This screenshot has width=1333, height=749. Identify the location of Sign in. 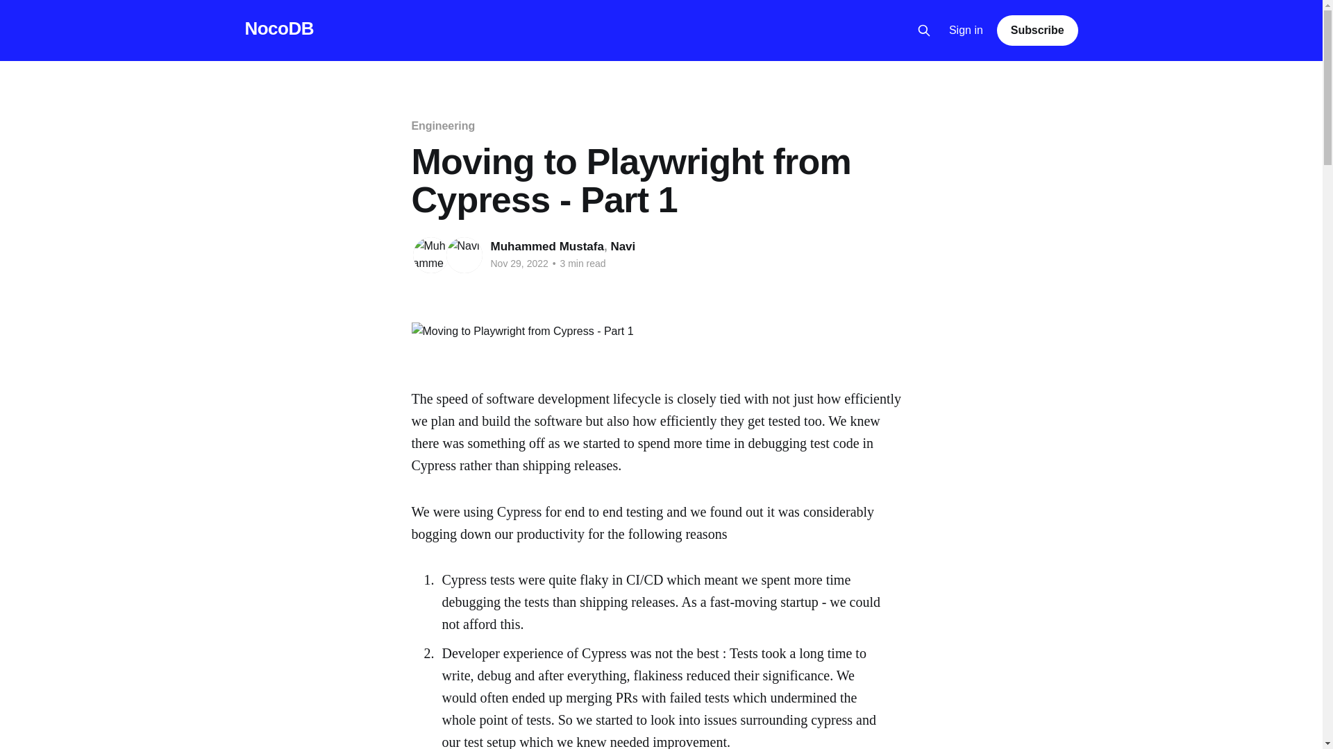
(966, 31).